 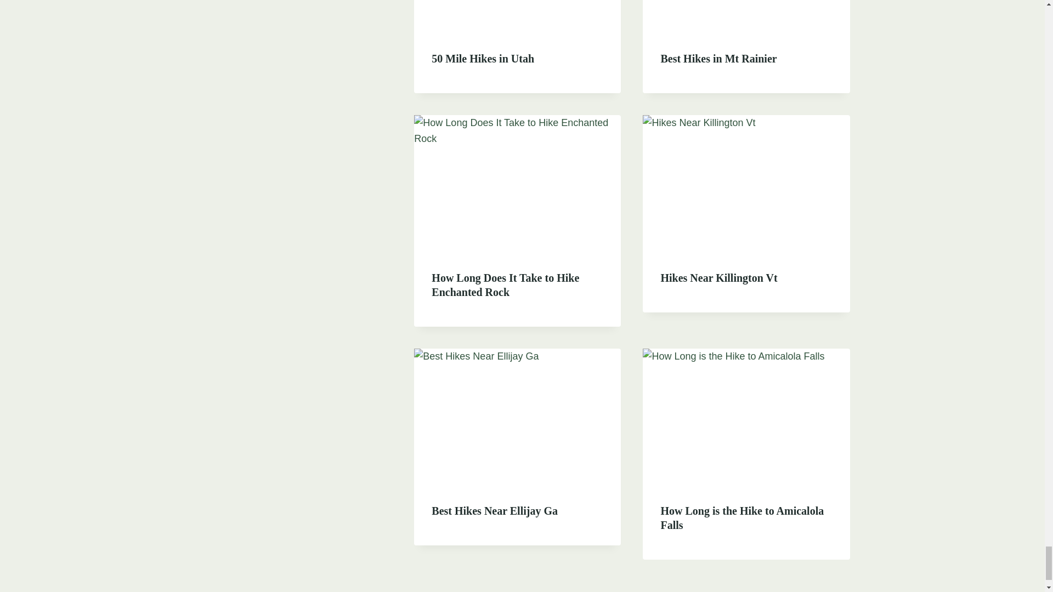 I want to click on 50 Mile Hikes in Utah, so click(x=483, y=58).